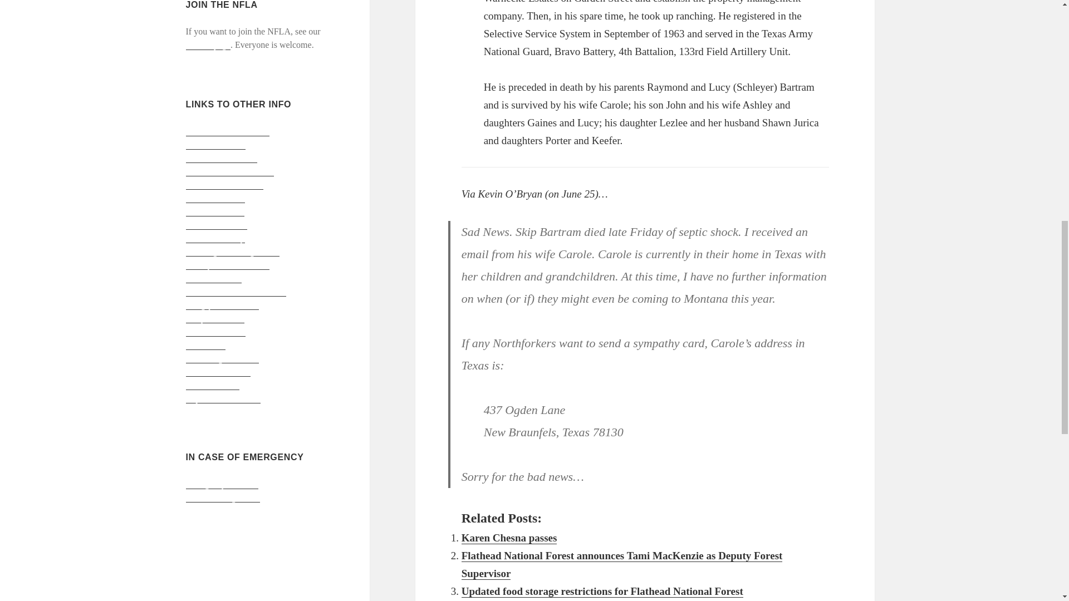 The image size is (1069, 601). I want to click on NF Trails Assoc., so click(216, 144).